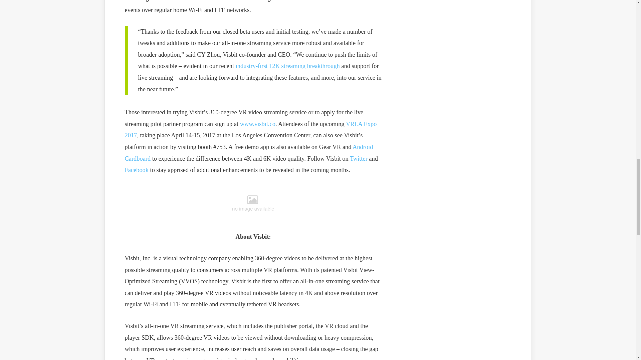 The height and width of the screenshot is (360, 641). Describe the element at coordinates (286, 66) in the screenshot. I see `industry-first 12K streaming breakthrough` at that location.